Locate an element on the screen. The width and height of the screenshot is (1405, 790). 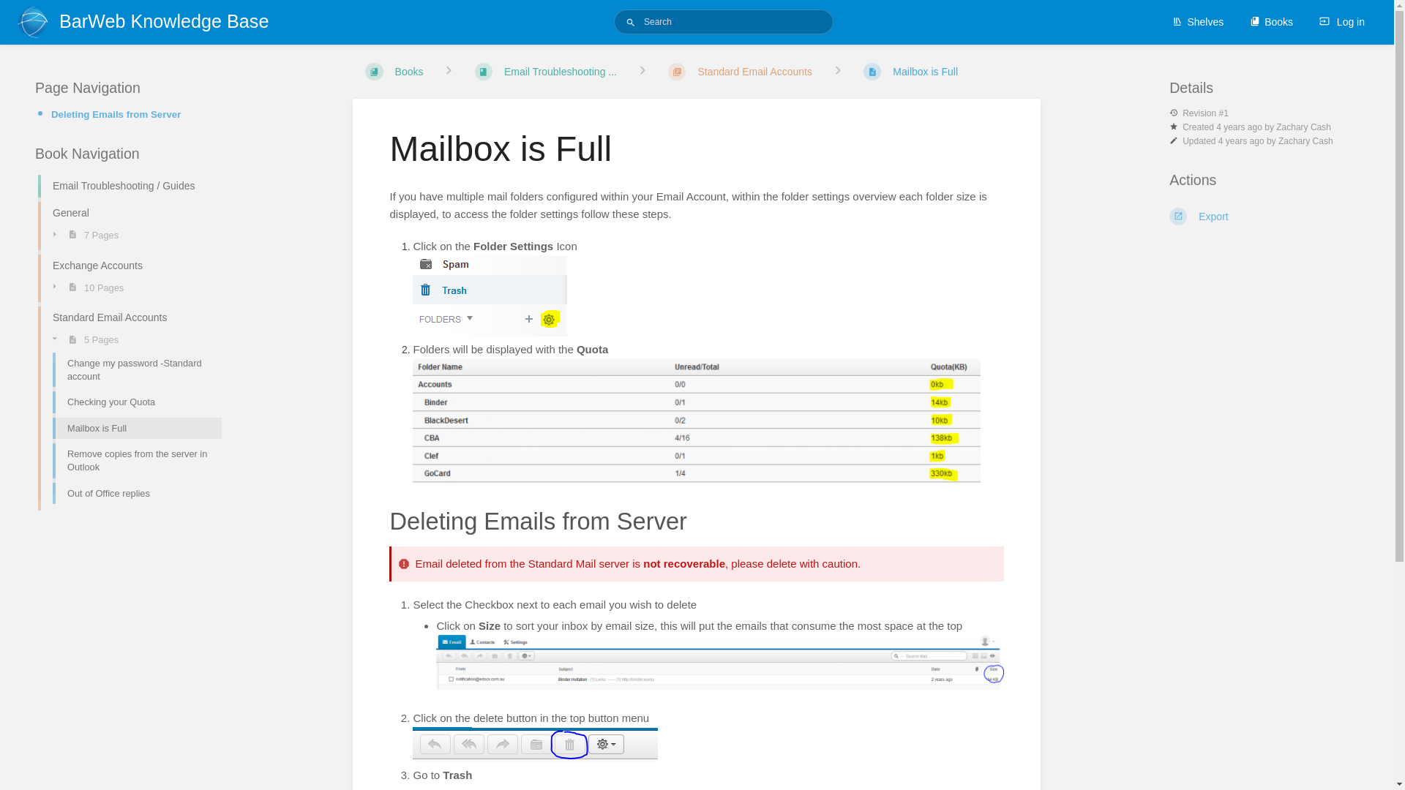
Email Troubleshooting / Guides is located at coordinates (130, 186).